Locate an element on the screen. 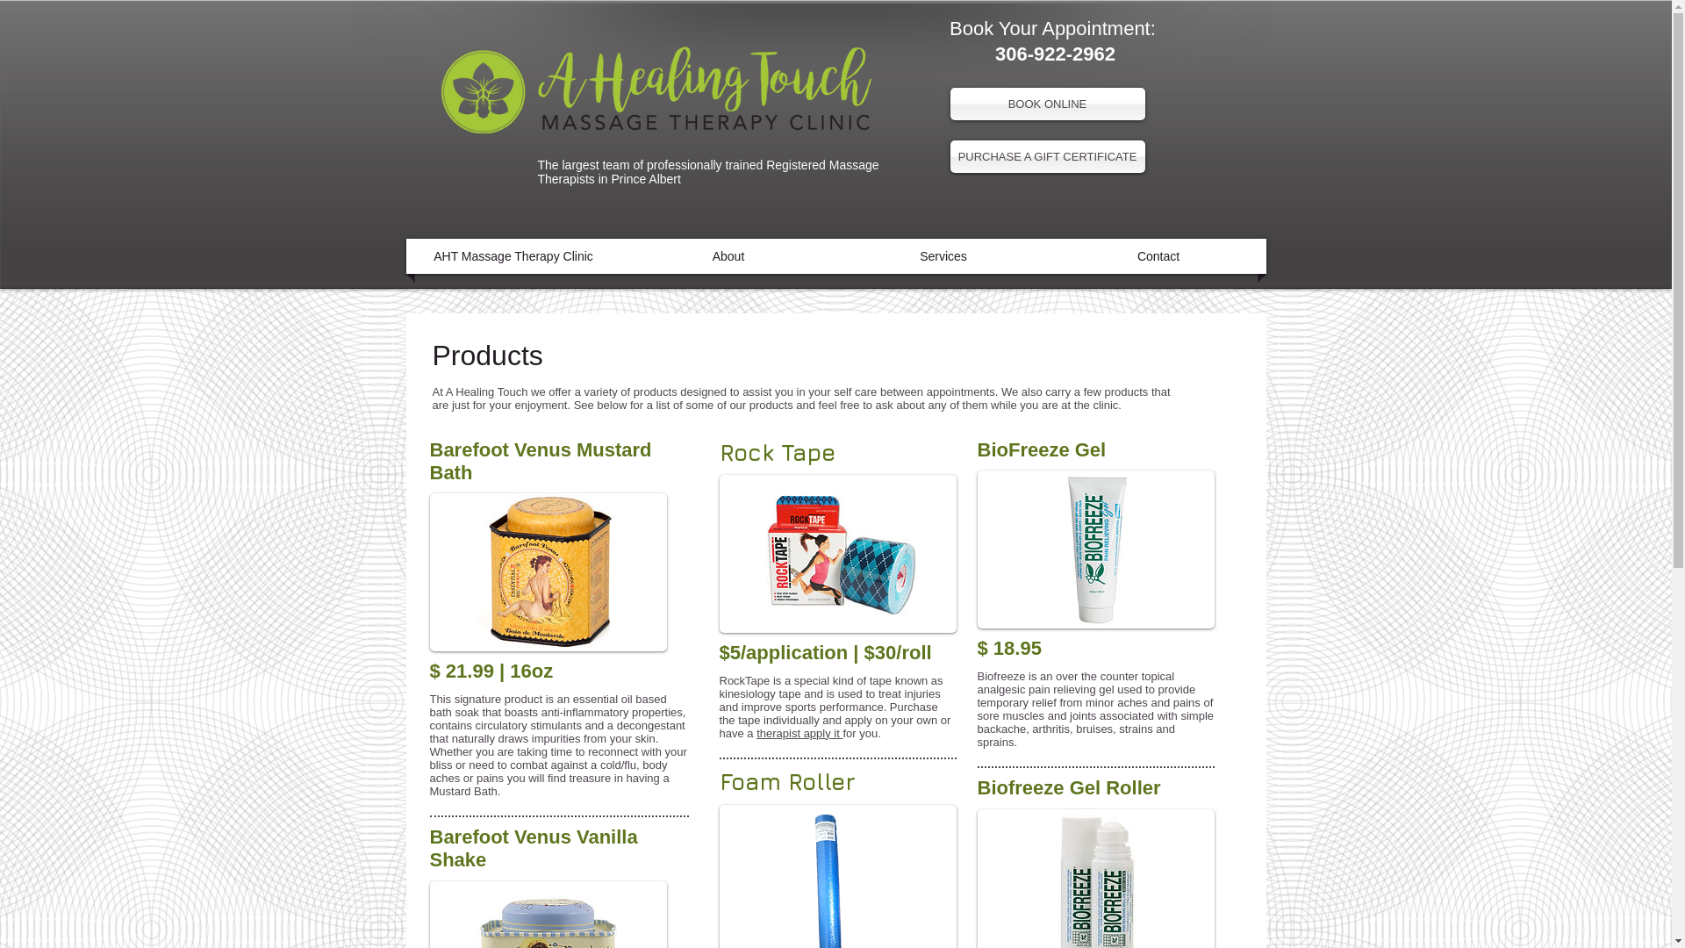 Image resolution: width=1685 pixels, height=948 pixels. PURCHASE A GIFT CERTIFICATE is located at coordinates (1047, 156).